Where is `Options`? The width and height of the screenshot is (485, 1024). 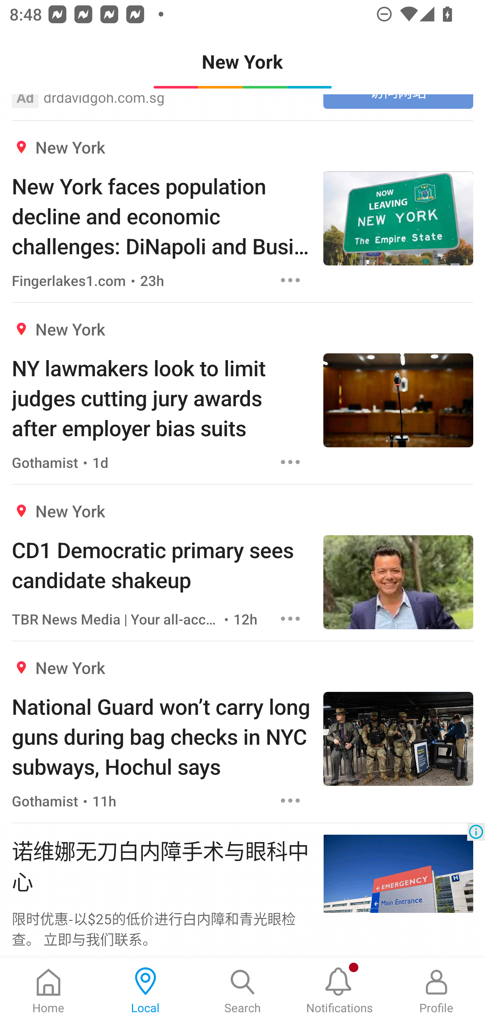
Options is located at coordinates (290, 618).